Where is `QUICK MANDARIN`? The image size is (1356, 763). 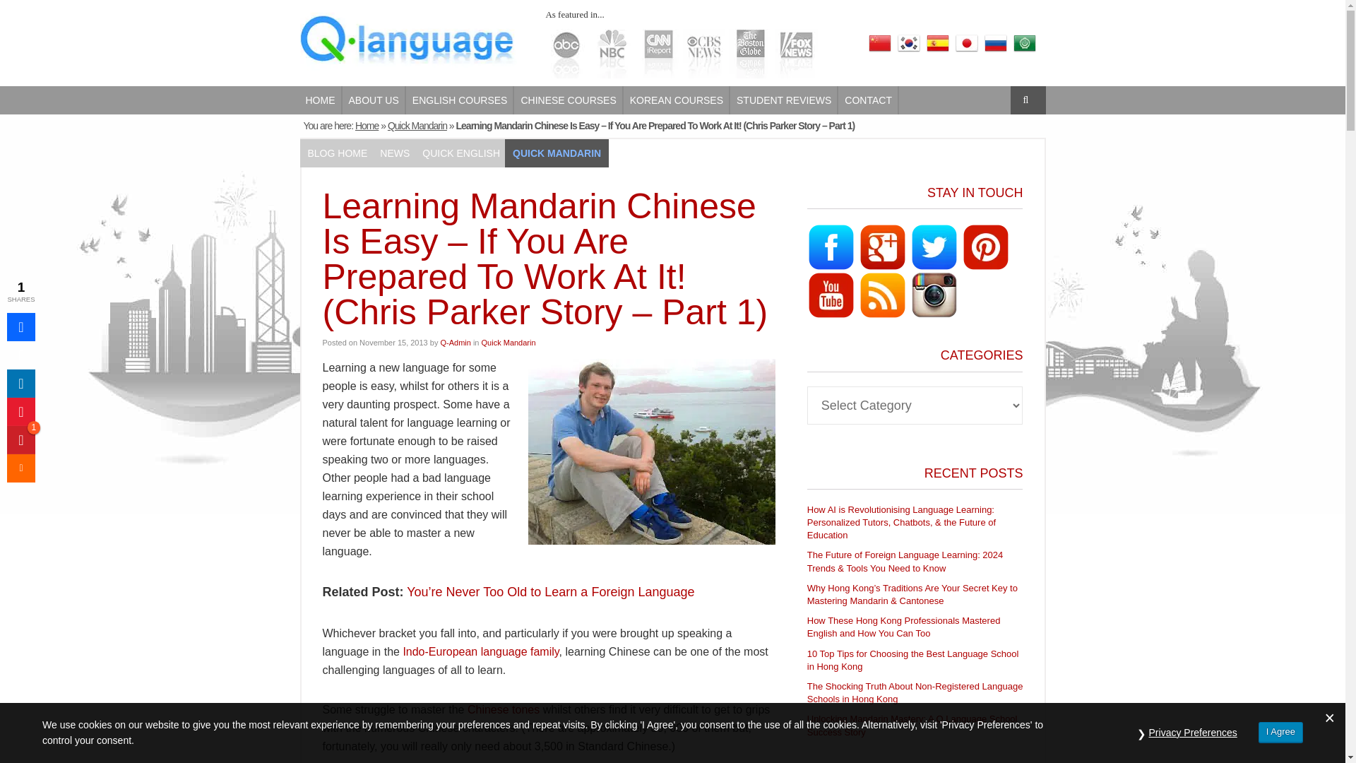
QUICK MANDARIN is located at coordinates (557, 153).